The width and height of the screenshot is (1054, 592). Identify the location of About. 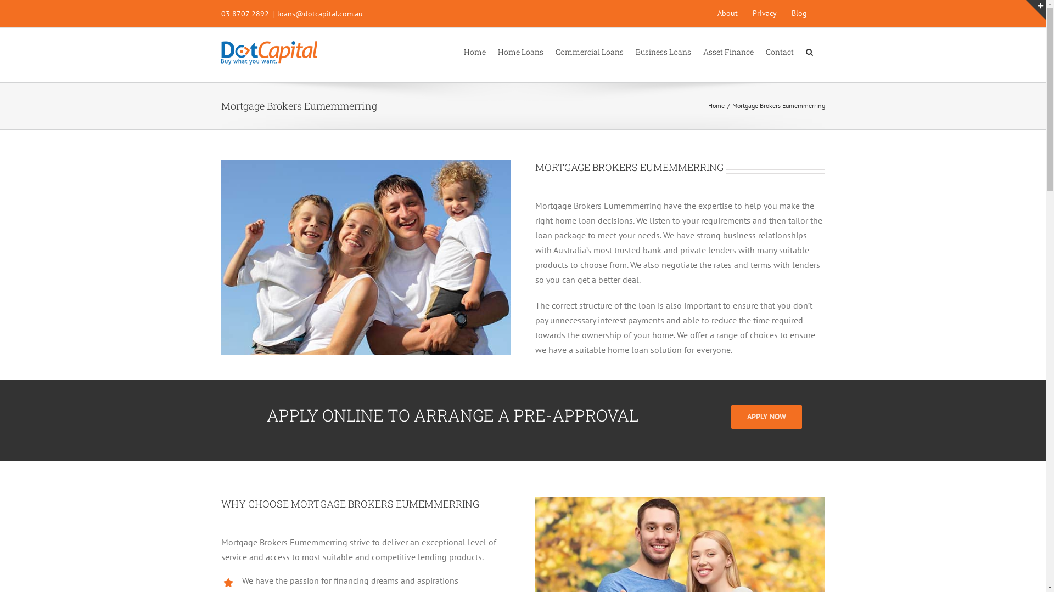
(728, 14).